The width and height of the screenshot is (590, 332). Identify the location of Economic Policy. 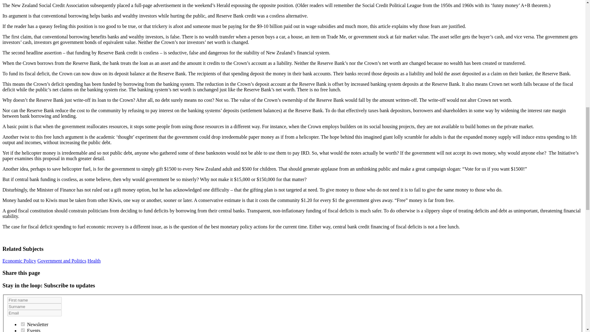
(19, 261).